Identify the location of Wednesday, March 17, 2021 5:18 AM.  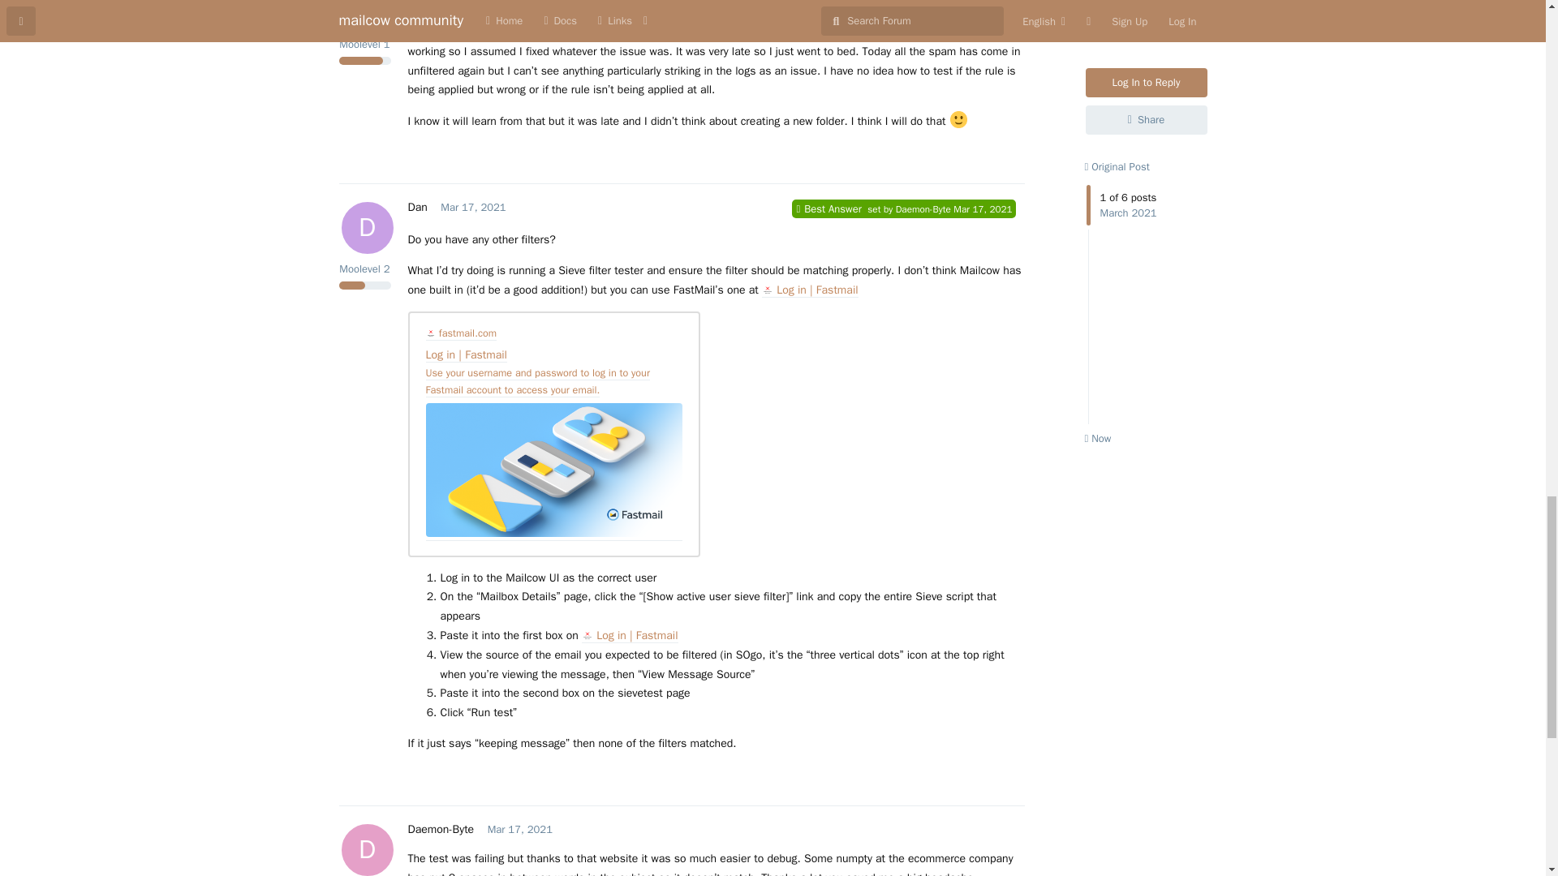
(519, 829).